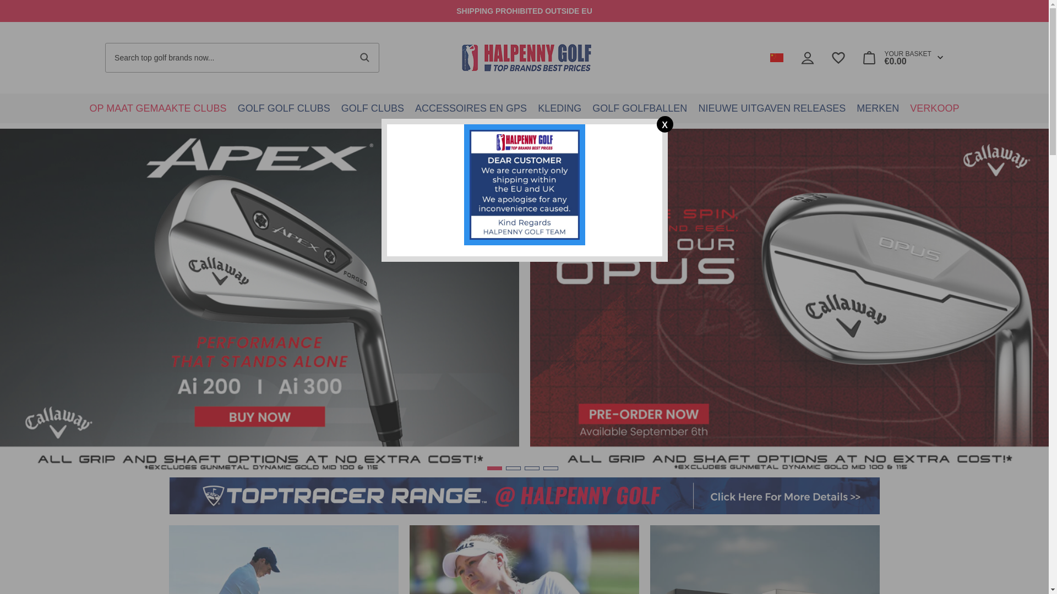  What do you see at coordinates (159, 108) in the screenshot?
I see `OP MAAT GEMAAKTE CLUBS` at bounding box center [159, 108].